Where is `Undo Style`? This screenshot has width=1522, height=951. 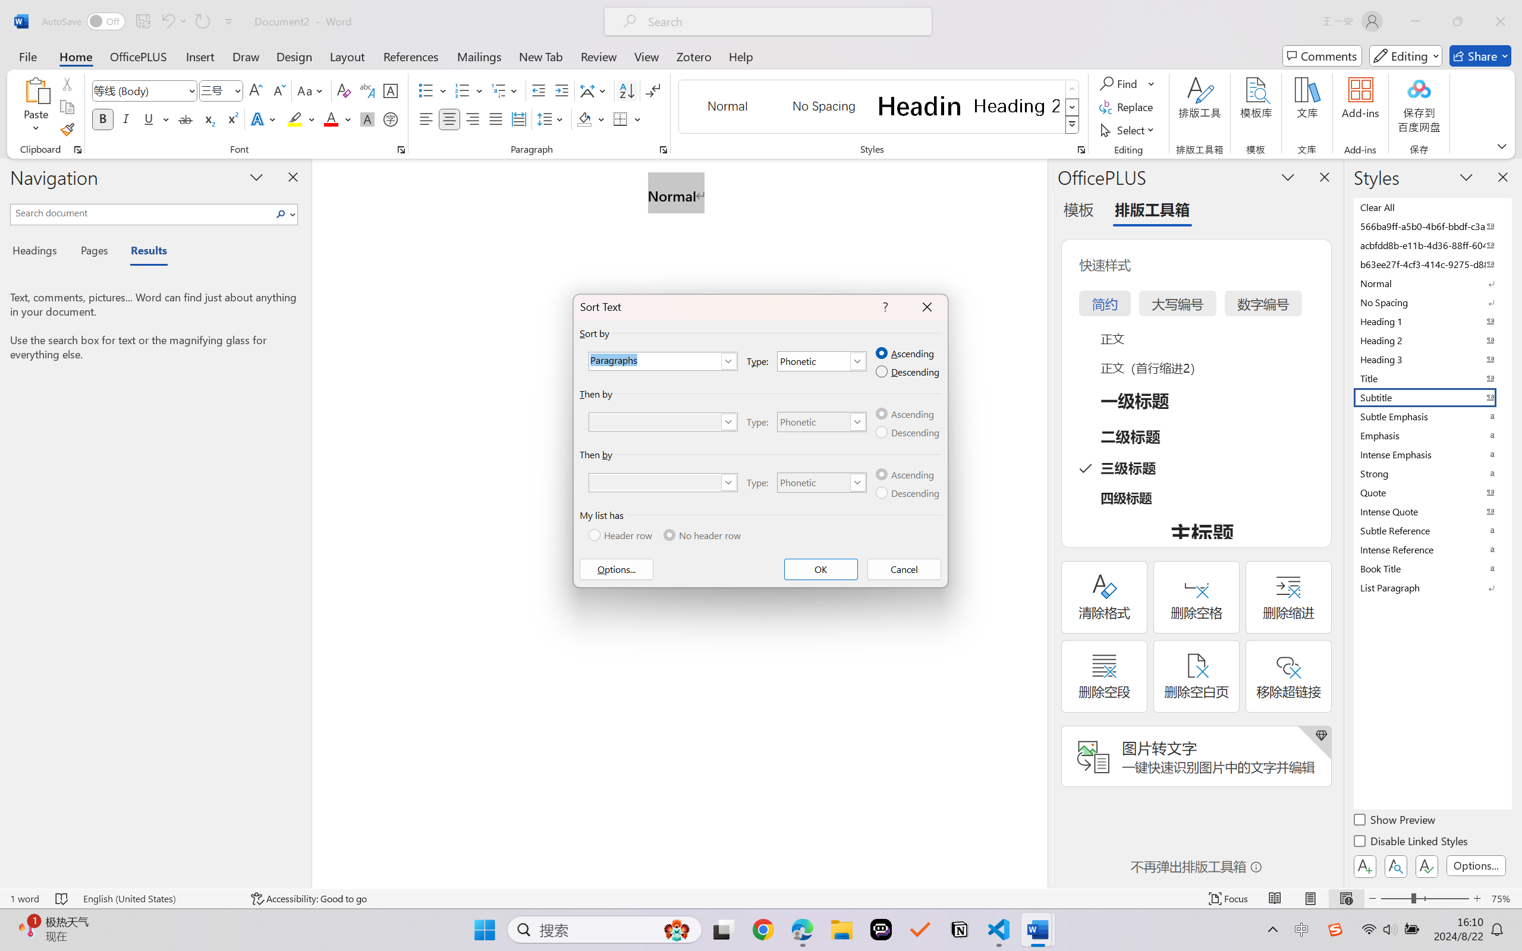 Undo Style is located at coordinates (167, 21).